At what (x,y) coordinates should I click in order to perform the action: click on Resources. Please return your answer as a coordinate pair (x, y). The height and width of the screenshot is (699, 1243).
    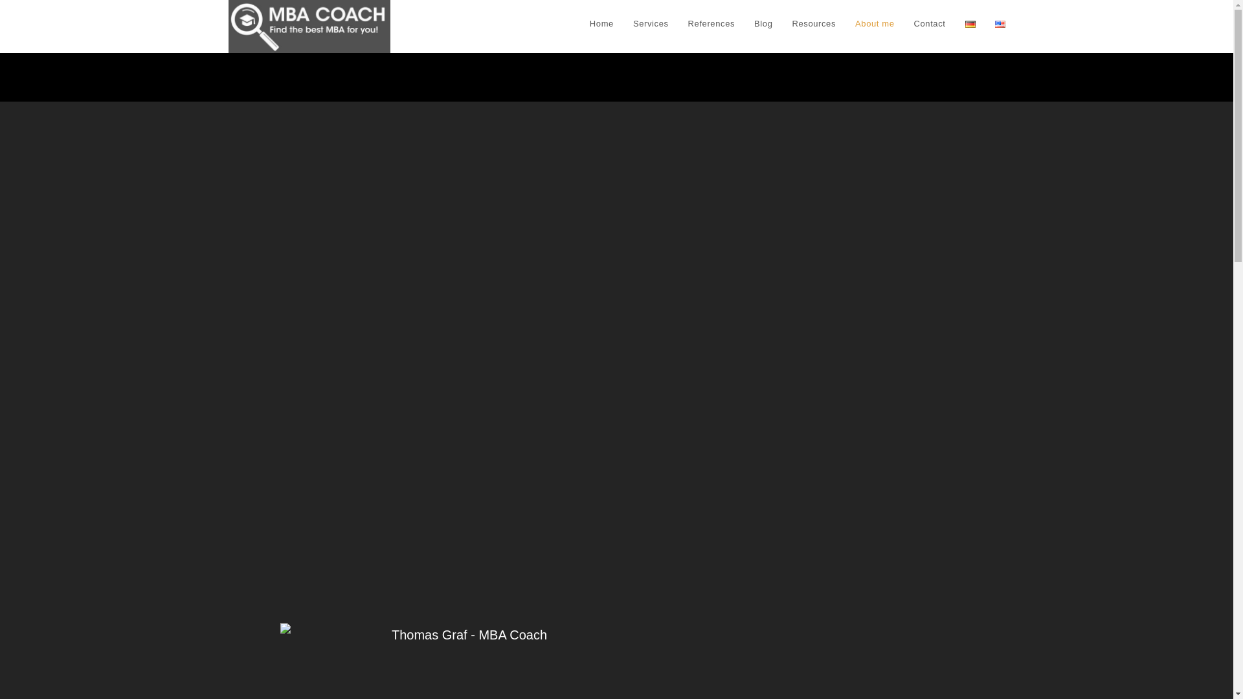
    Looking at the image, I should click on (813, 24).